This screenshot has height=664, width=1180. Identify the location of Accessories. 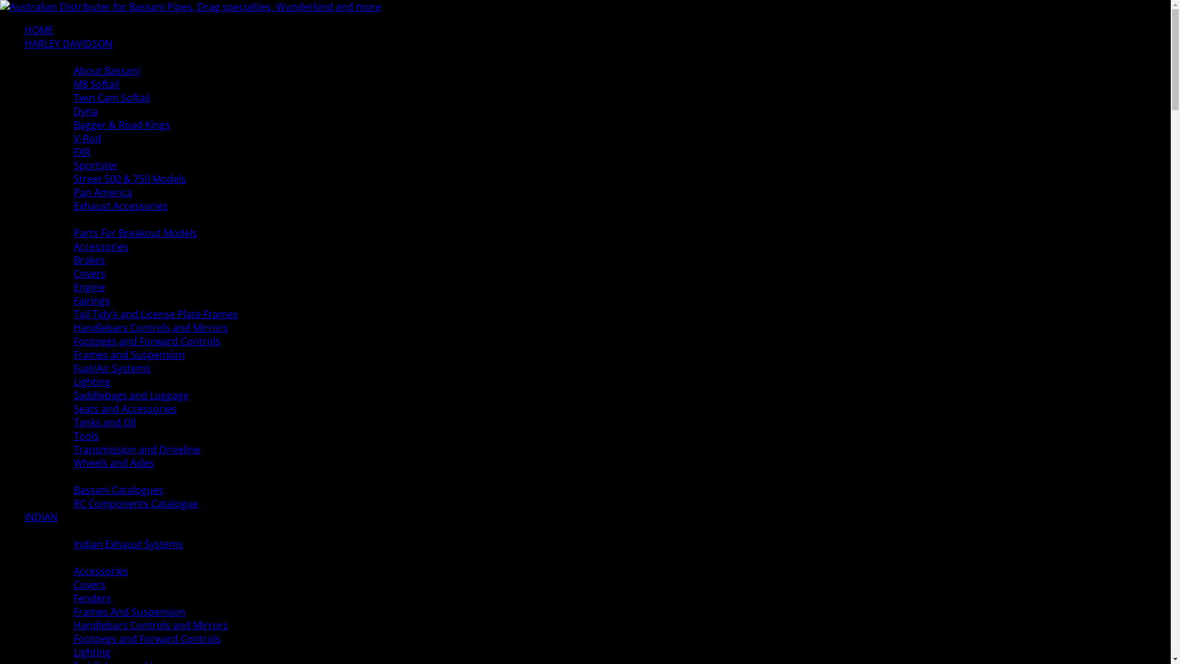
(101, 571).